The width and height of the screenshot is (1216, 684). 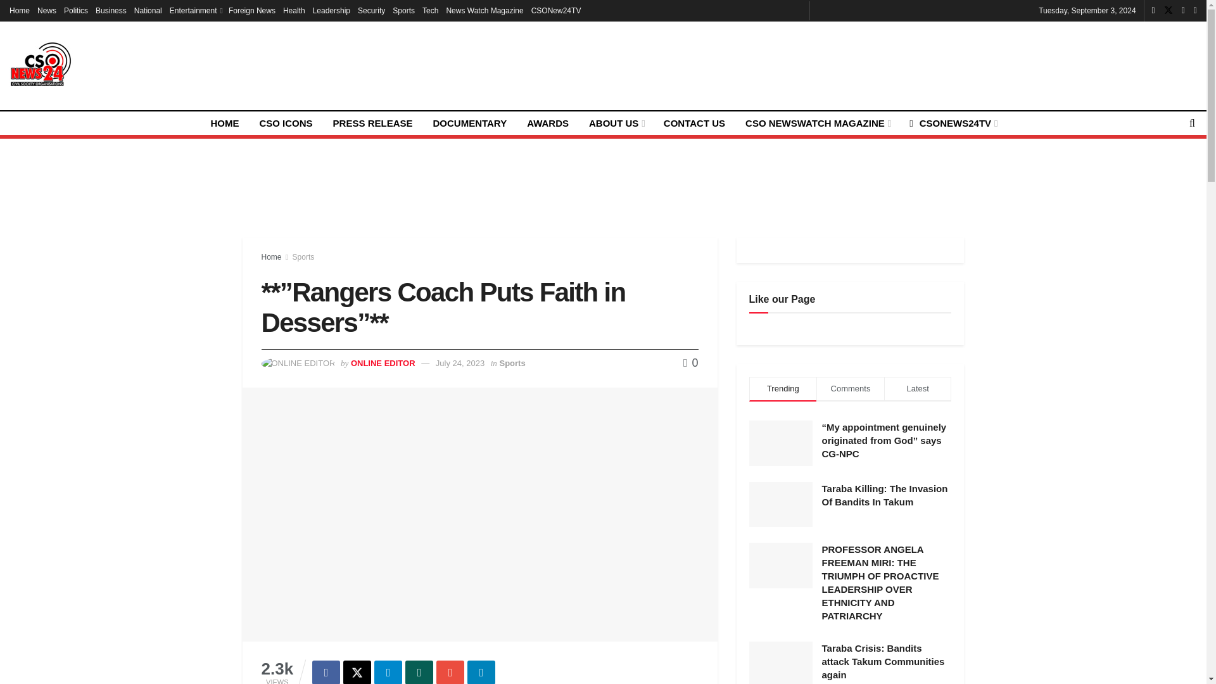 What do you see at coordinates (556, 10) in the screenshot?
I see `CSONew24TV` at bounding box center [556, 10].